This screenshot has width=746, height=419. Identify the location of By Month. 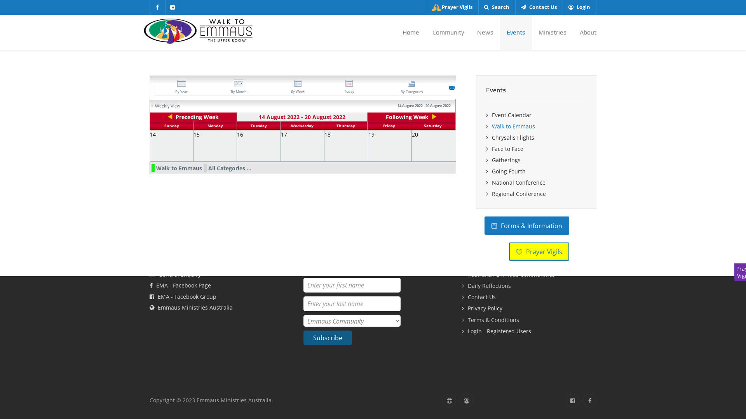
(239, 88).